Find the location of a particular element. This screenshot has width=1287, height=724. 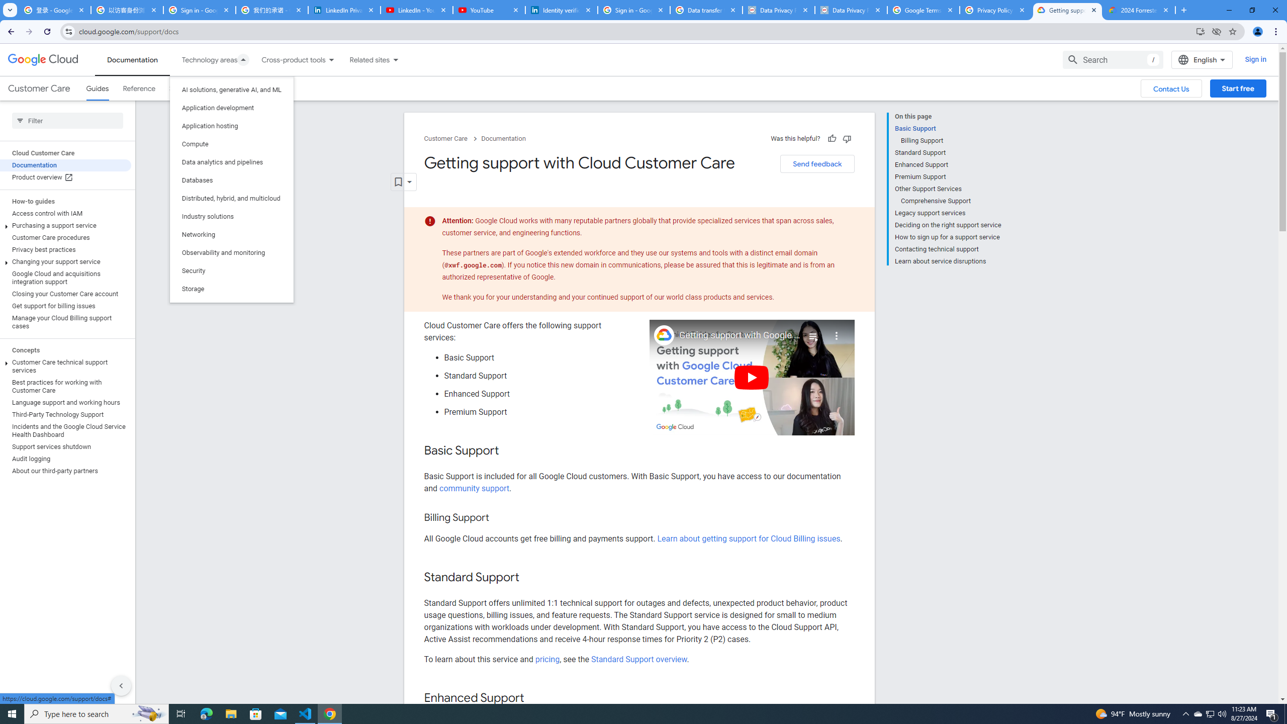

Get support for billing issues is located at coordinates (65, 306).